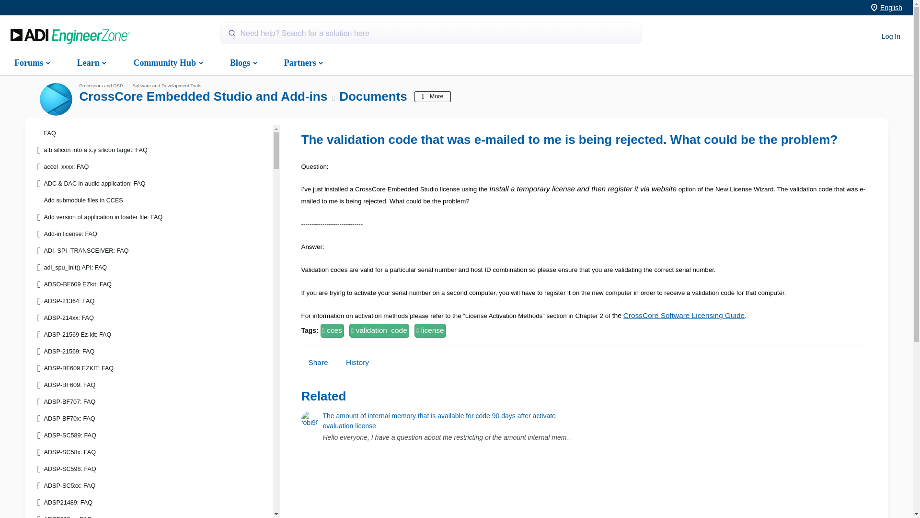  What do you see at coordinates (891, 7) in the screenshot?
I see `English` at bounding box center [891, 7].